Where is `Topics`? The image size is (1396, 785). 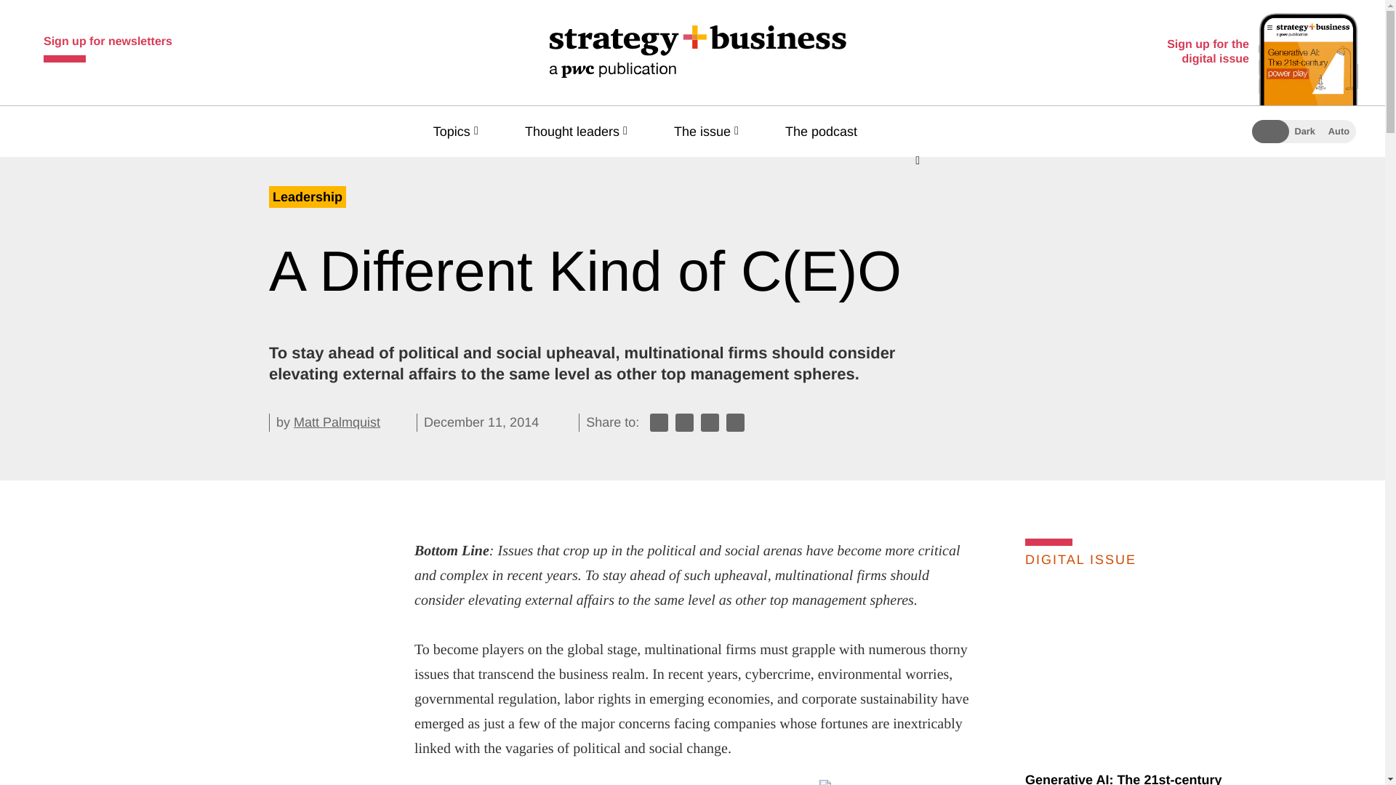
Topics is located at coordinates (458, 131).